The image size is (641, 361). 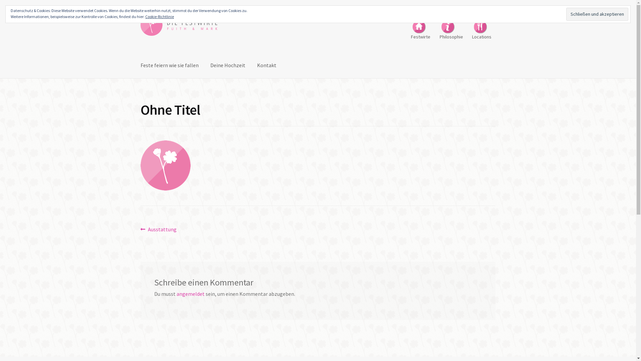 What do you see at coordinates (170, 66) in the screenshot?
I see `Feste feiern wie sie fallen` at bounding box center [170, 66].